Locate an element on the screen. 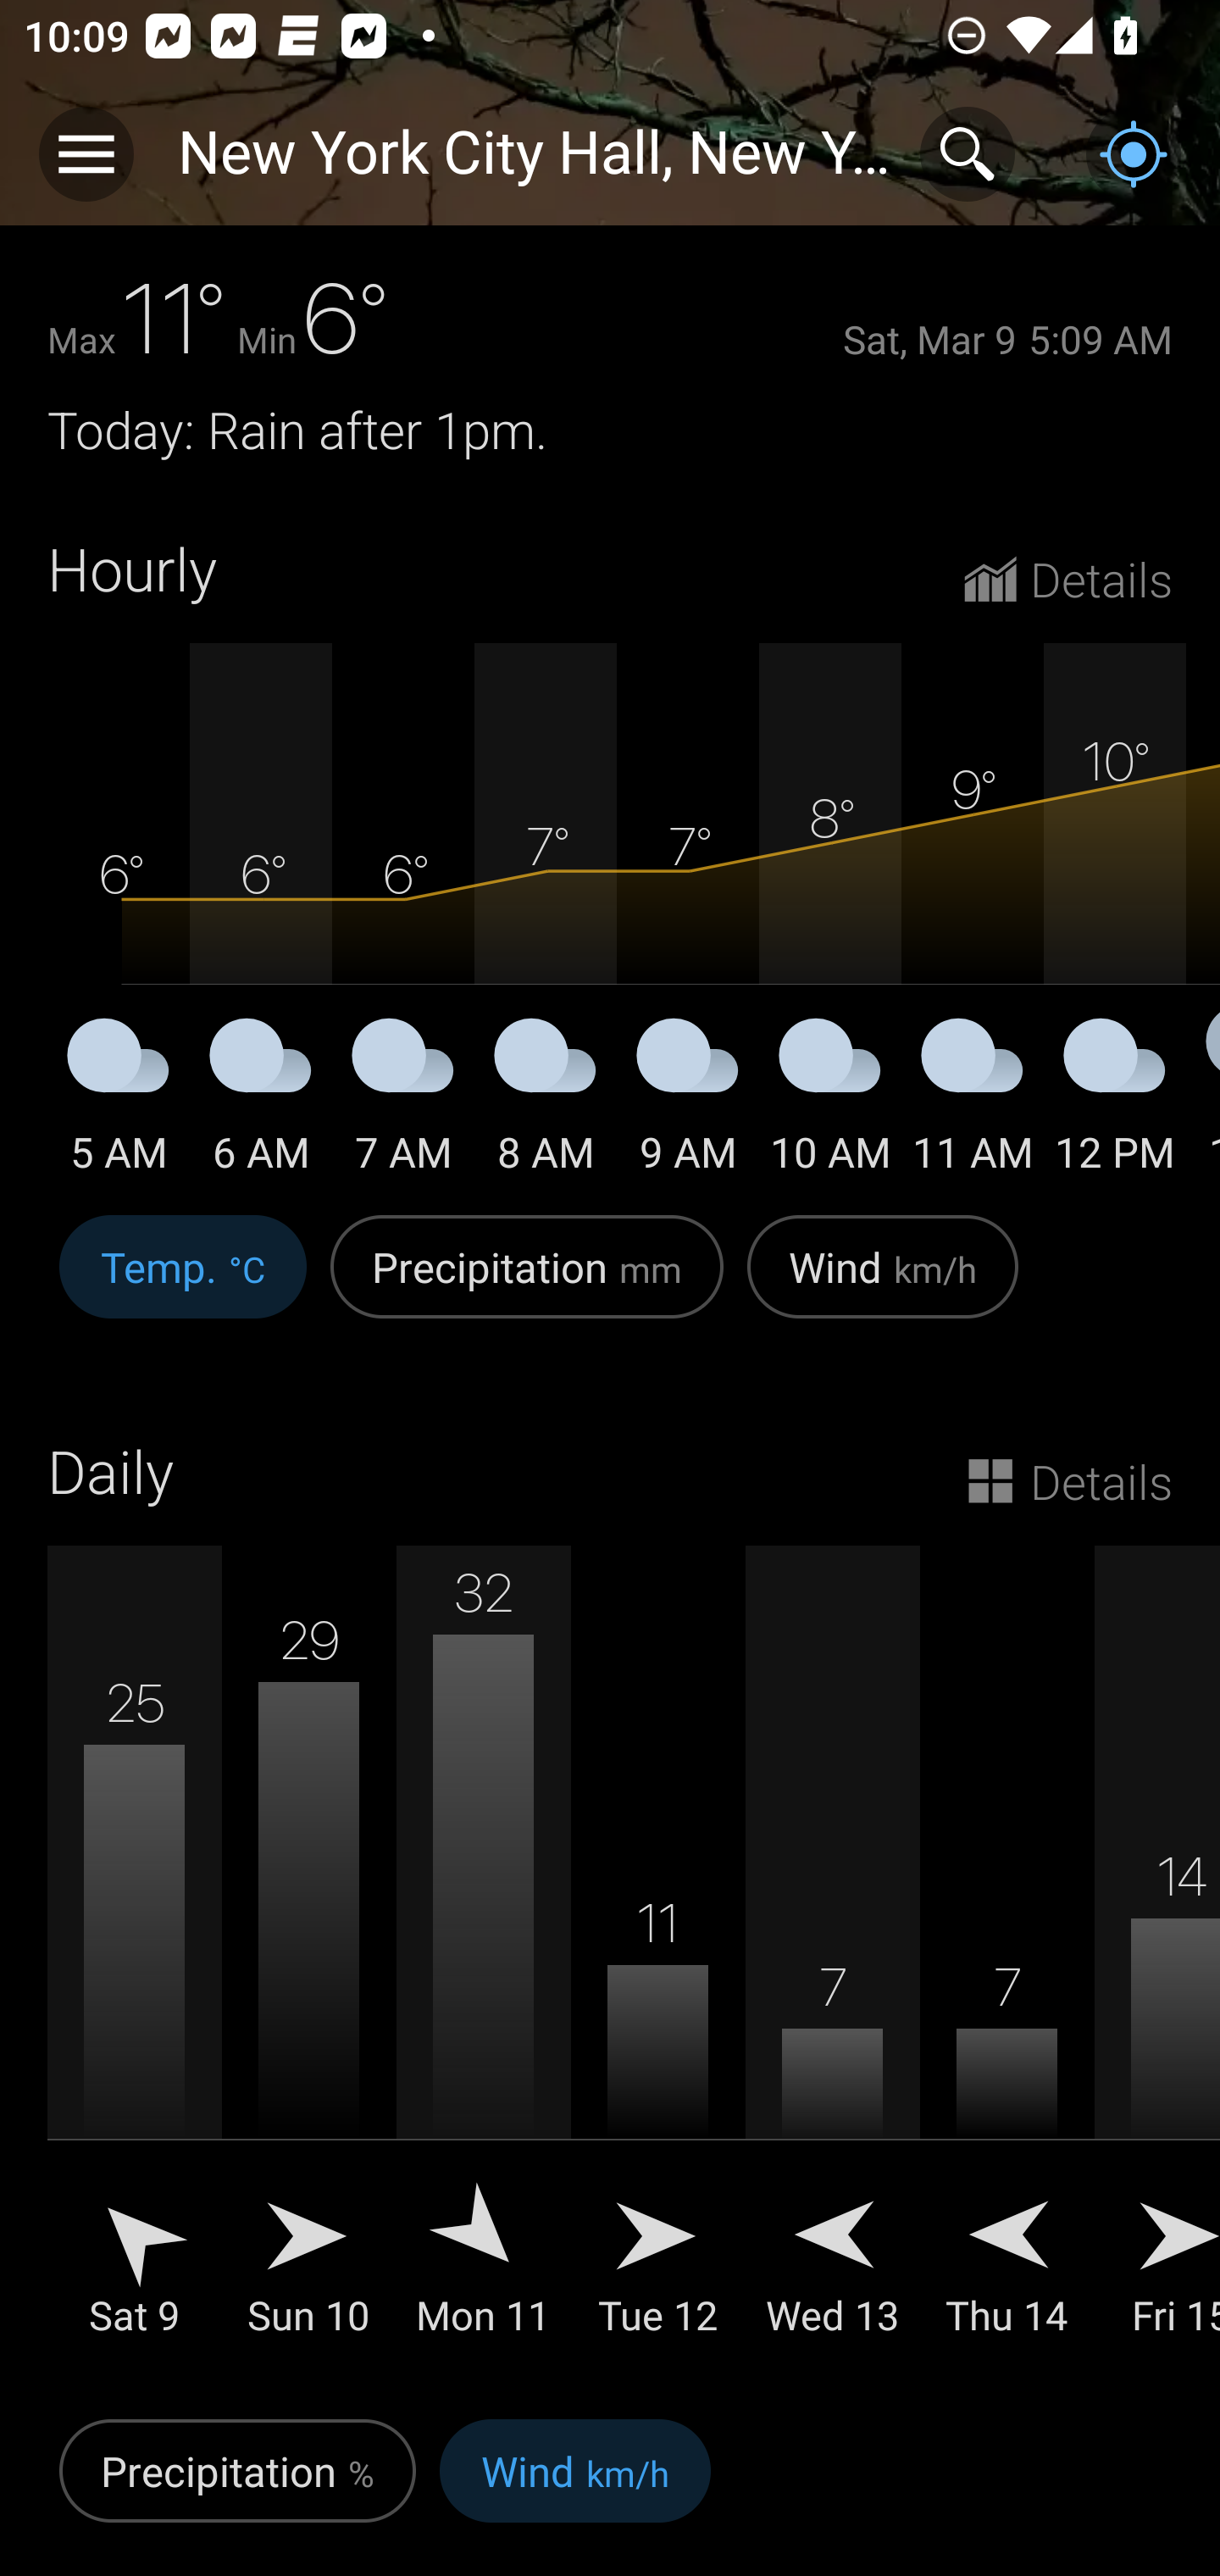 This screenshot has width=1220, height=2576. 14  Fri 15 is located at coordinates (1157, 1964).